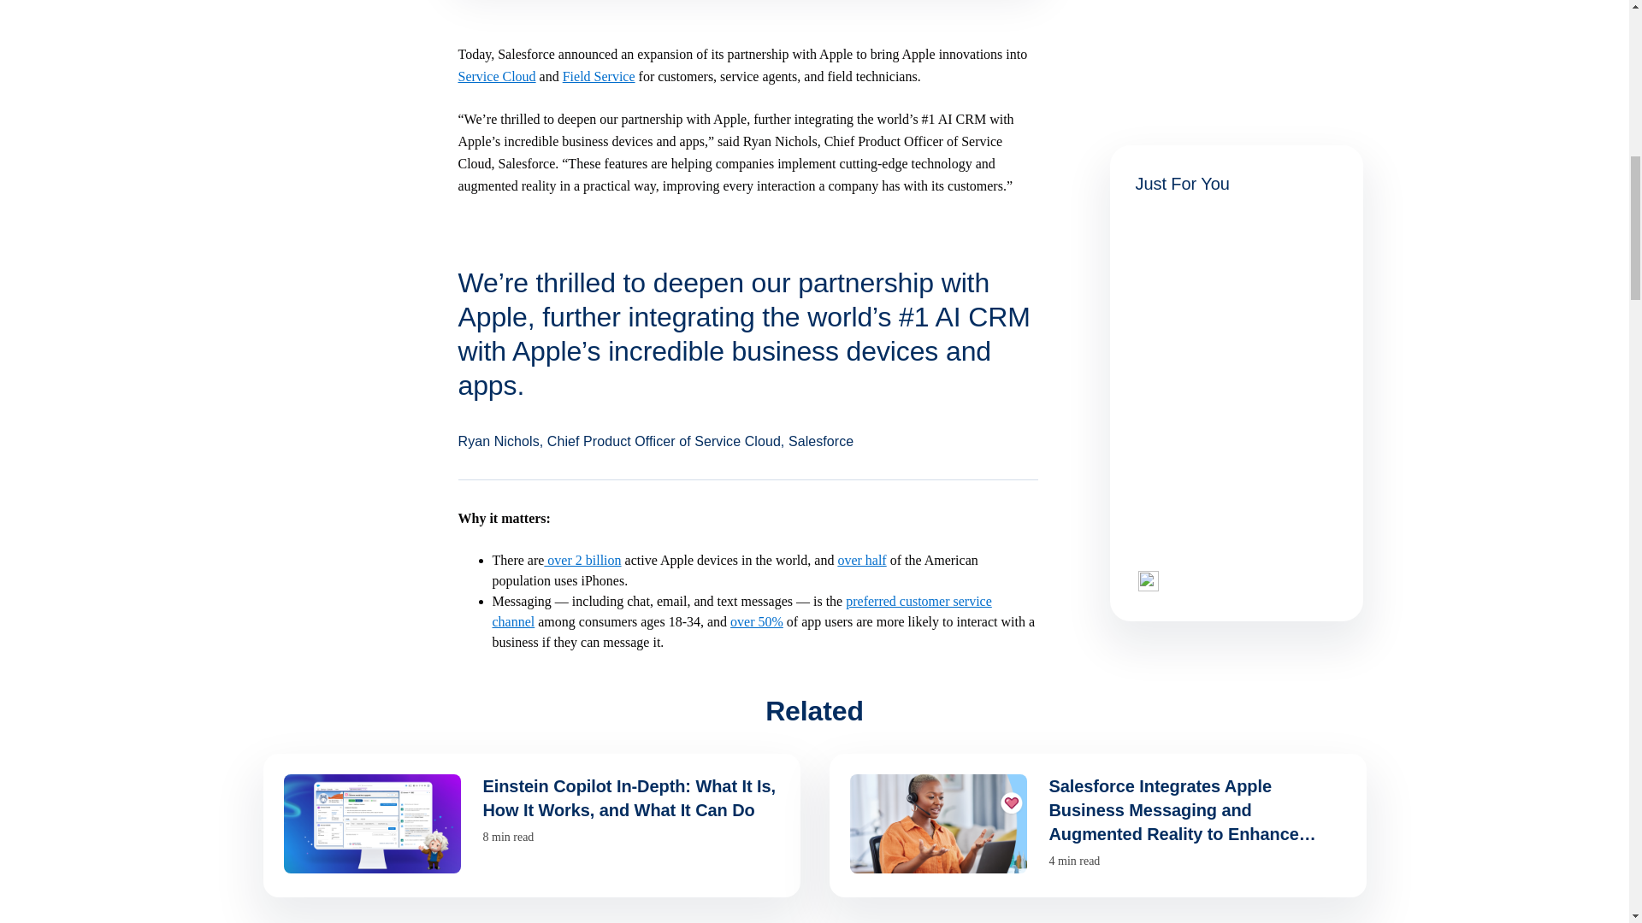  What do you see at coordinates (582, 560) in the screenshot?
I see `over 2 billion` at bounding box center [582, 560].